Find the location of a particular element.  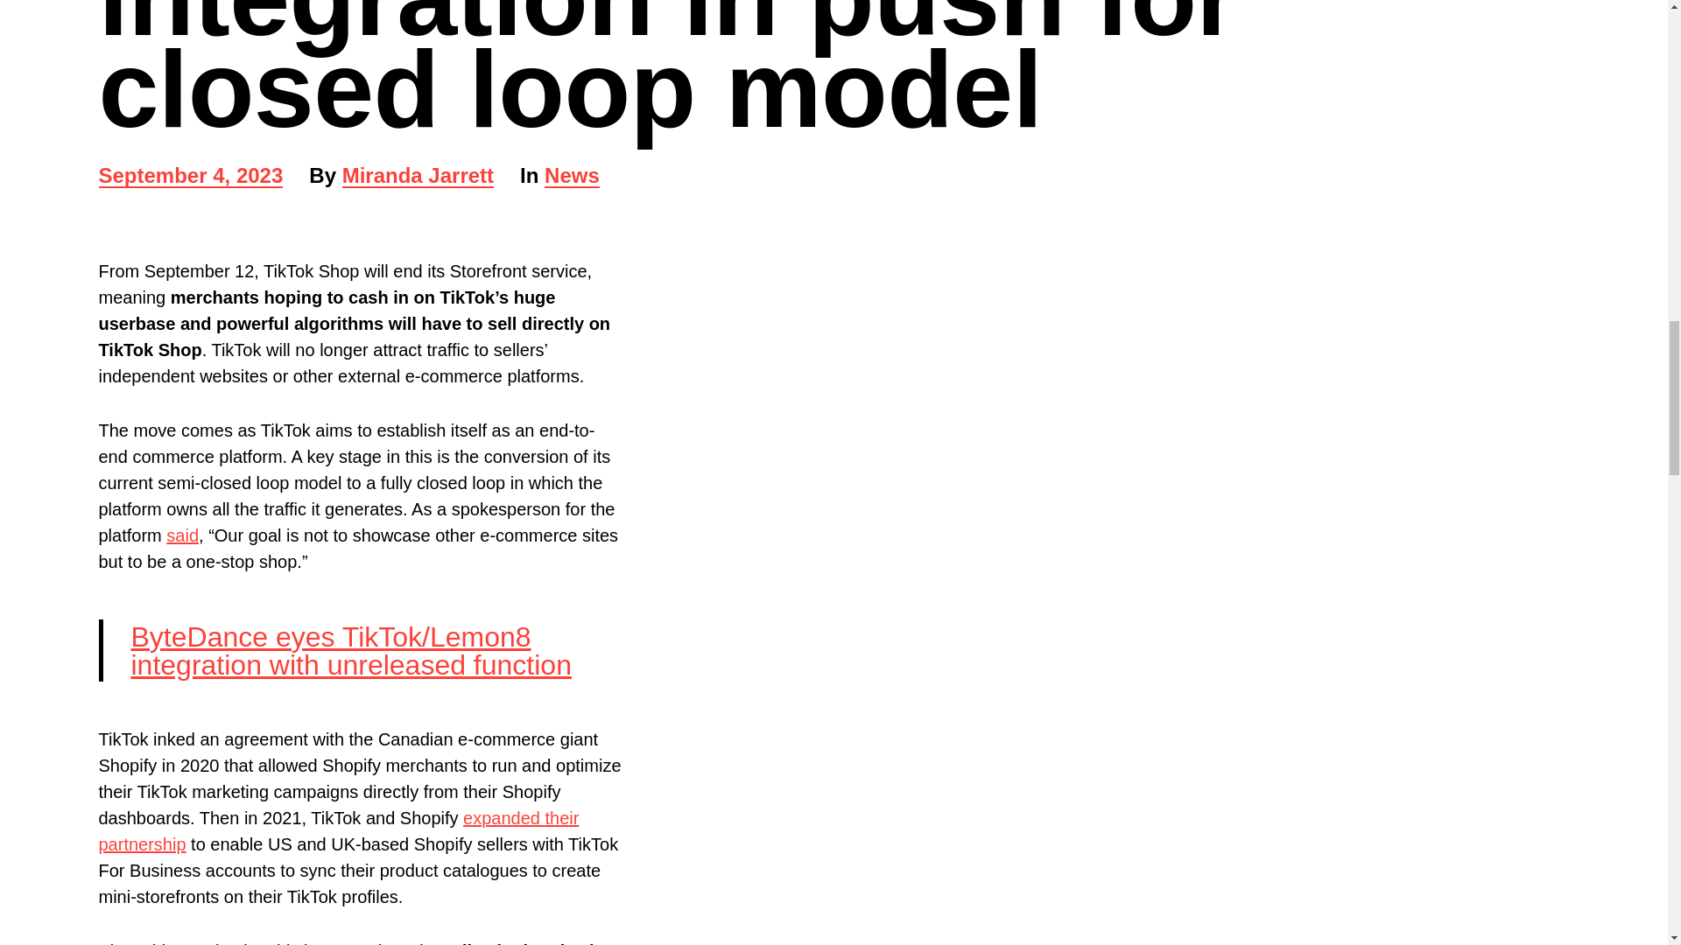

News is located at coordinates (573, 177).